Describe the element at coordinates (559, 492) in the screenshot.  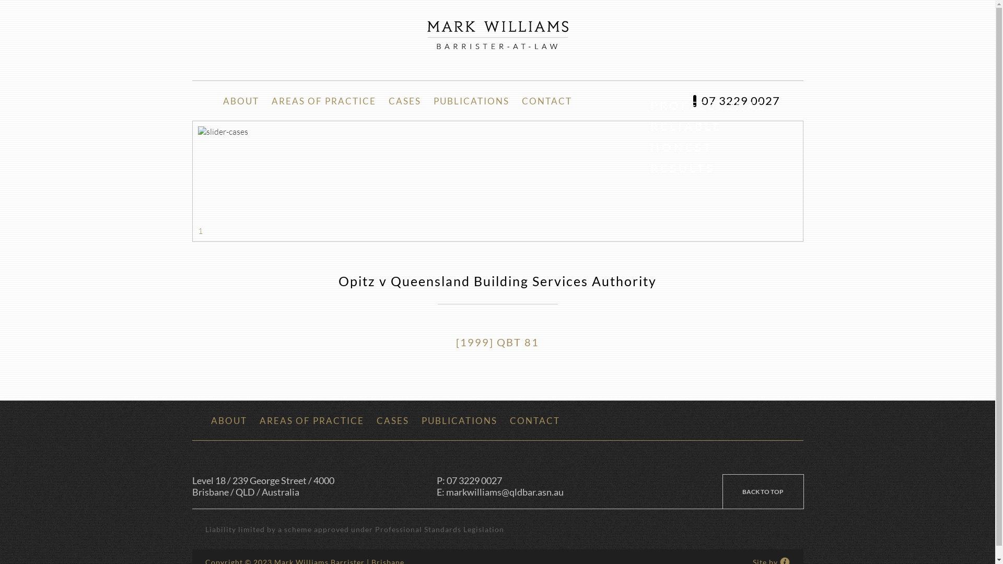
I see `E: markwilliams@qldbar.asn.au` at that location.